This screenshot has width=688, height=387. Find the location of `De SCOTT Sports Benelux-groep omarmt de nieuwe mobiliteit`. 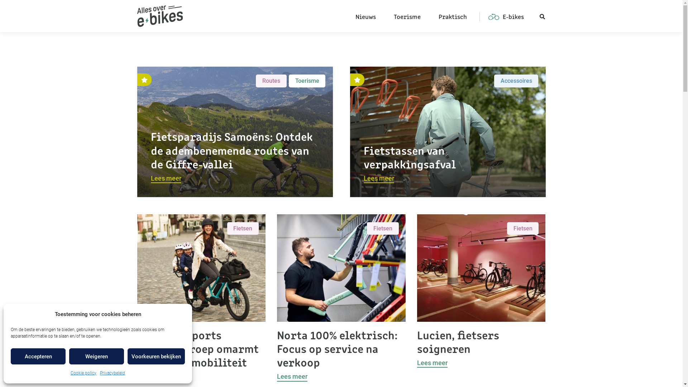

De SCOTT Sports Benelux-groep omarmt de nieuwe mobiliteit is located at coordinates (198, 348).